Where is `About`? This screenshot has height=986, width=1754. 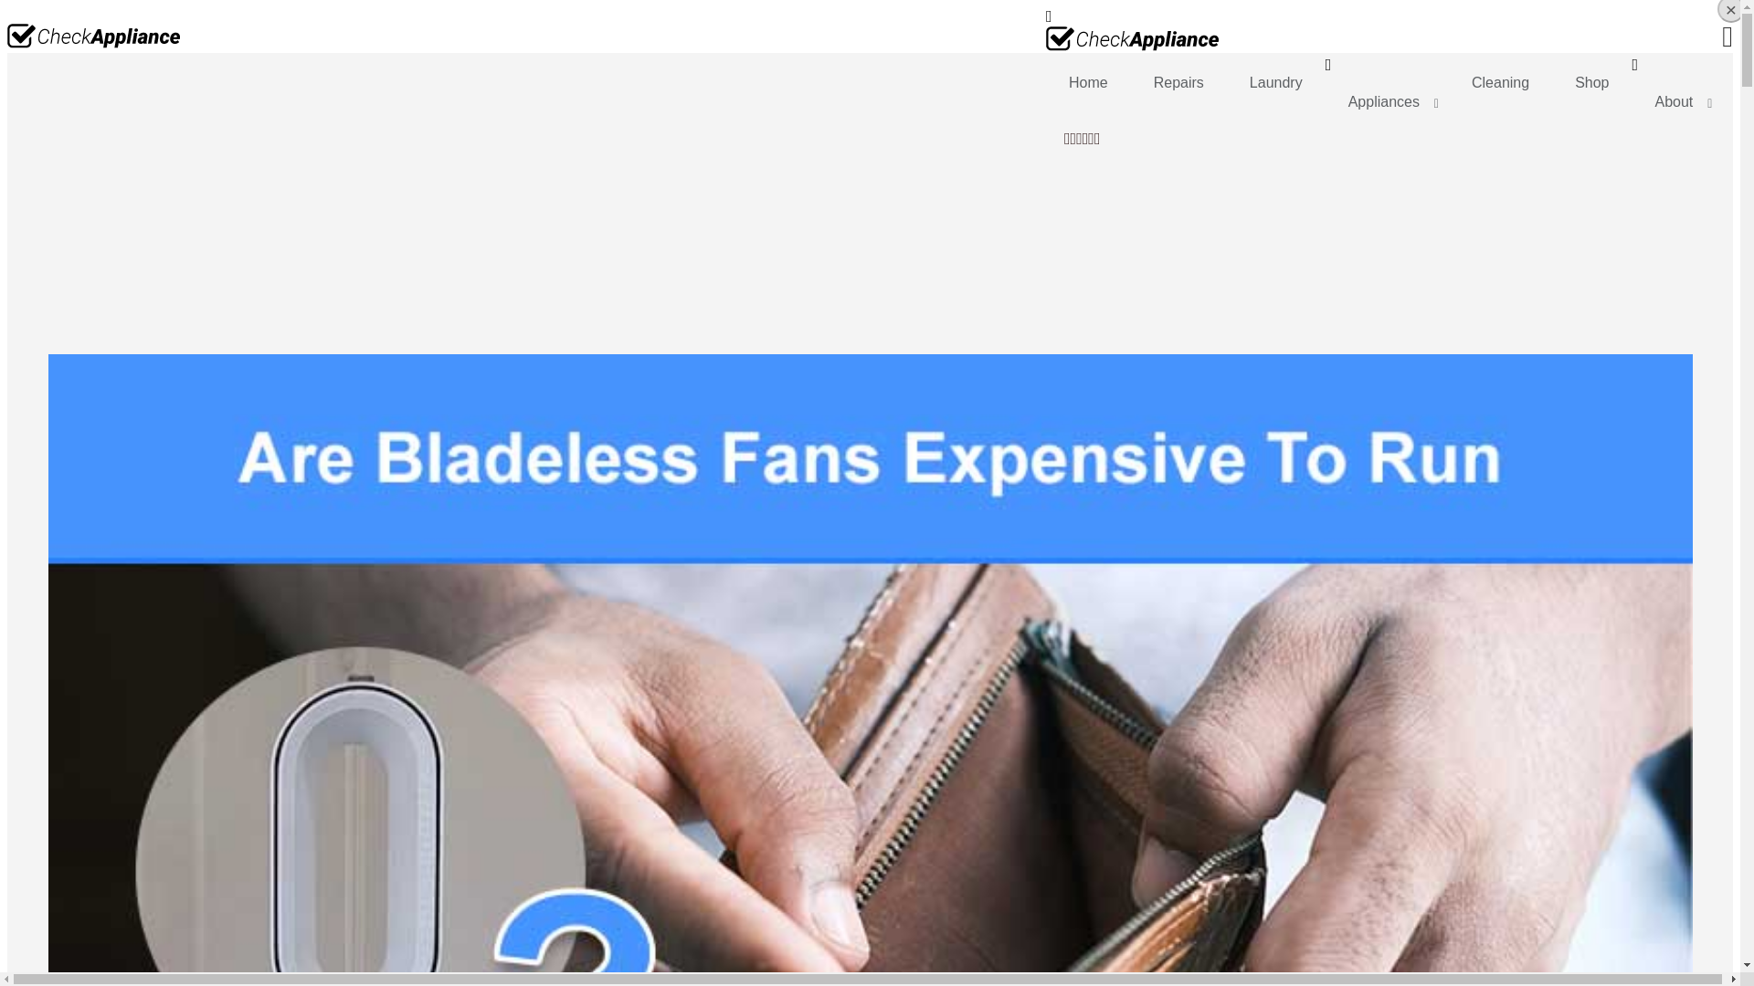
About is located at coordinates (1676, 102).